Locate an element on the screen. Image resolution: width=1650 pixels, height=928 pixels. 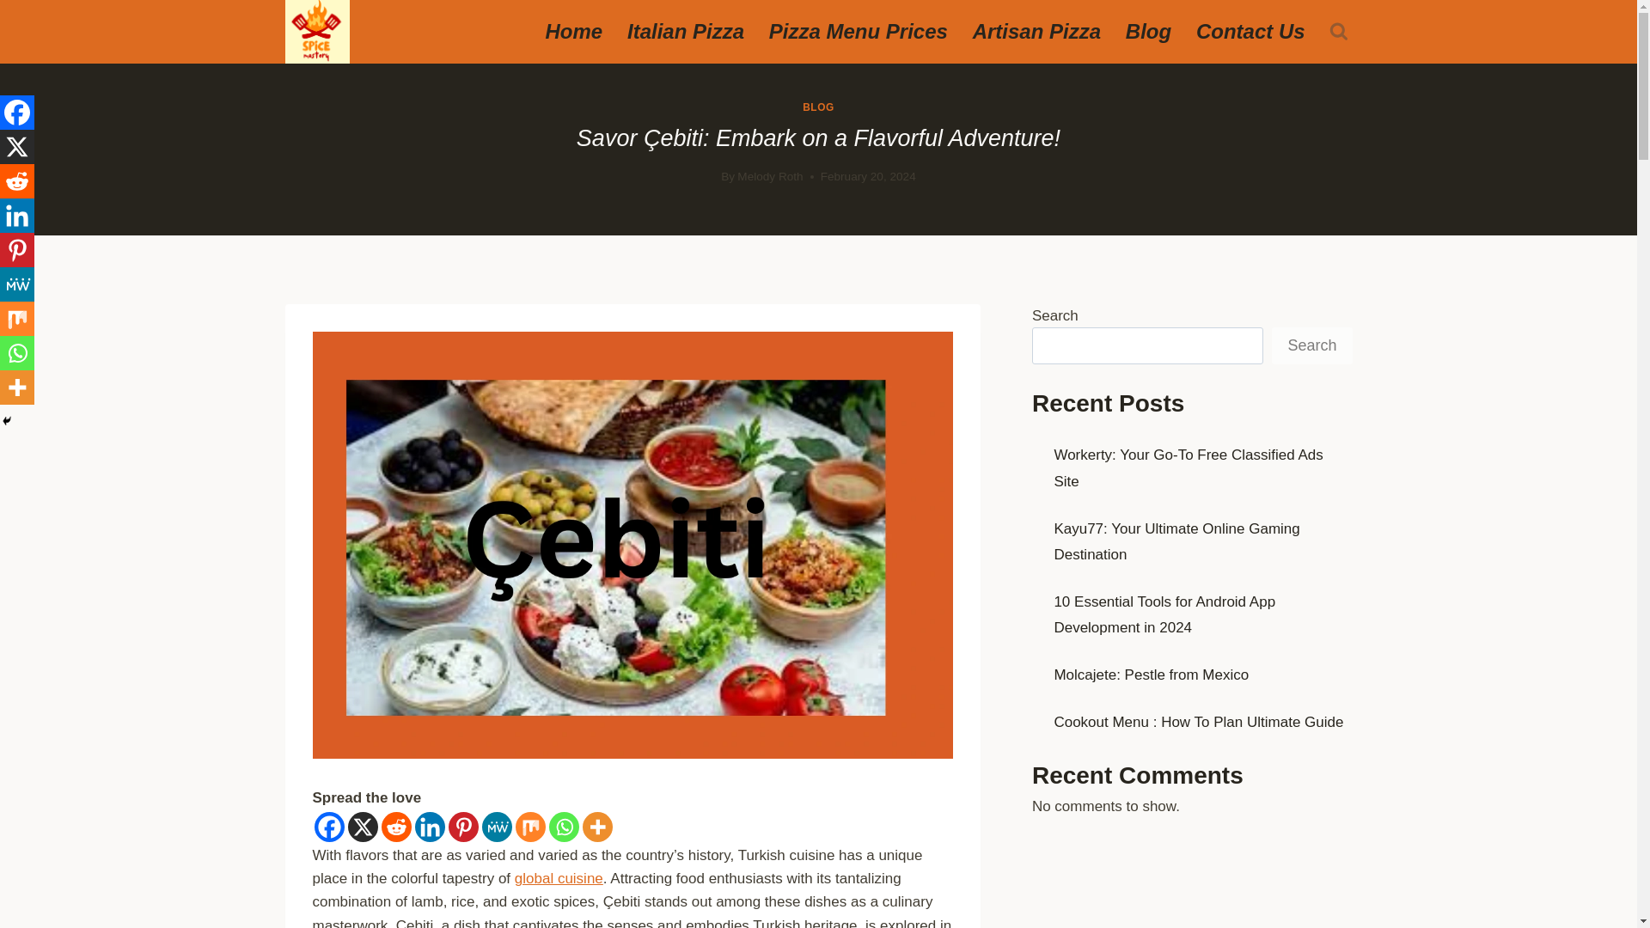
Melody Roth is located at coordinates (770, 175).